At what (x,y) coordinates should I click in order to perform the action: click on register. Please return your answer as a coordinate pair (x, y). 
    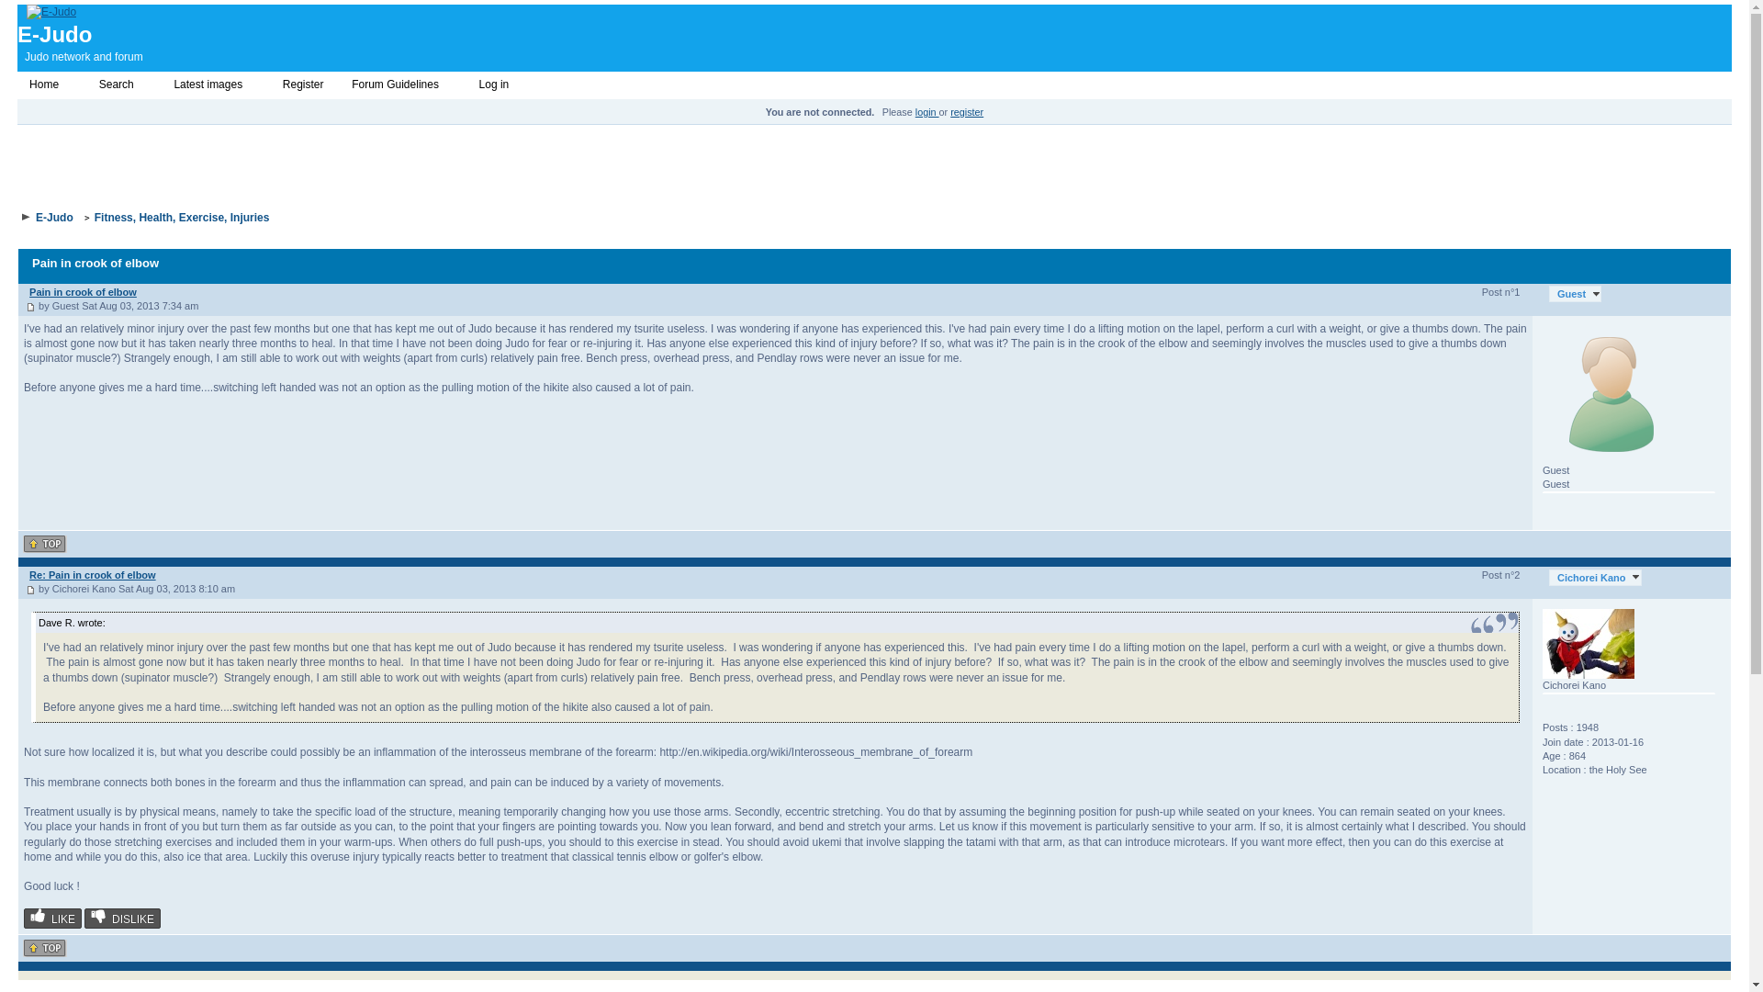
    Looking at the image, I should click on (966, 112).